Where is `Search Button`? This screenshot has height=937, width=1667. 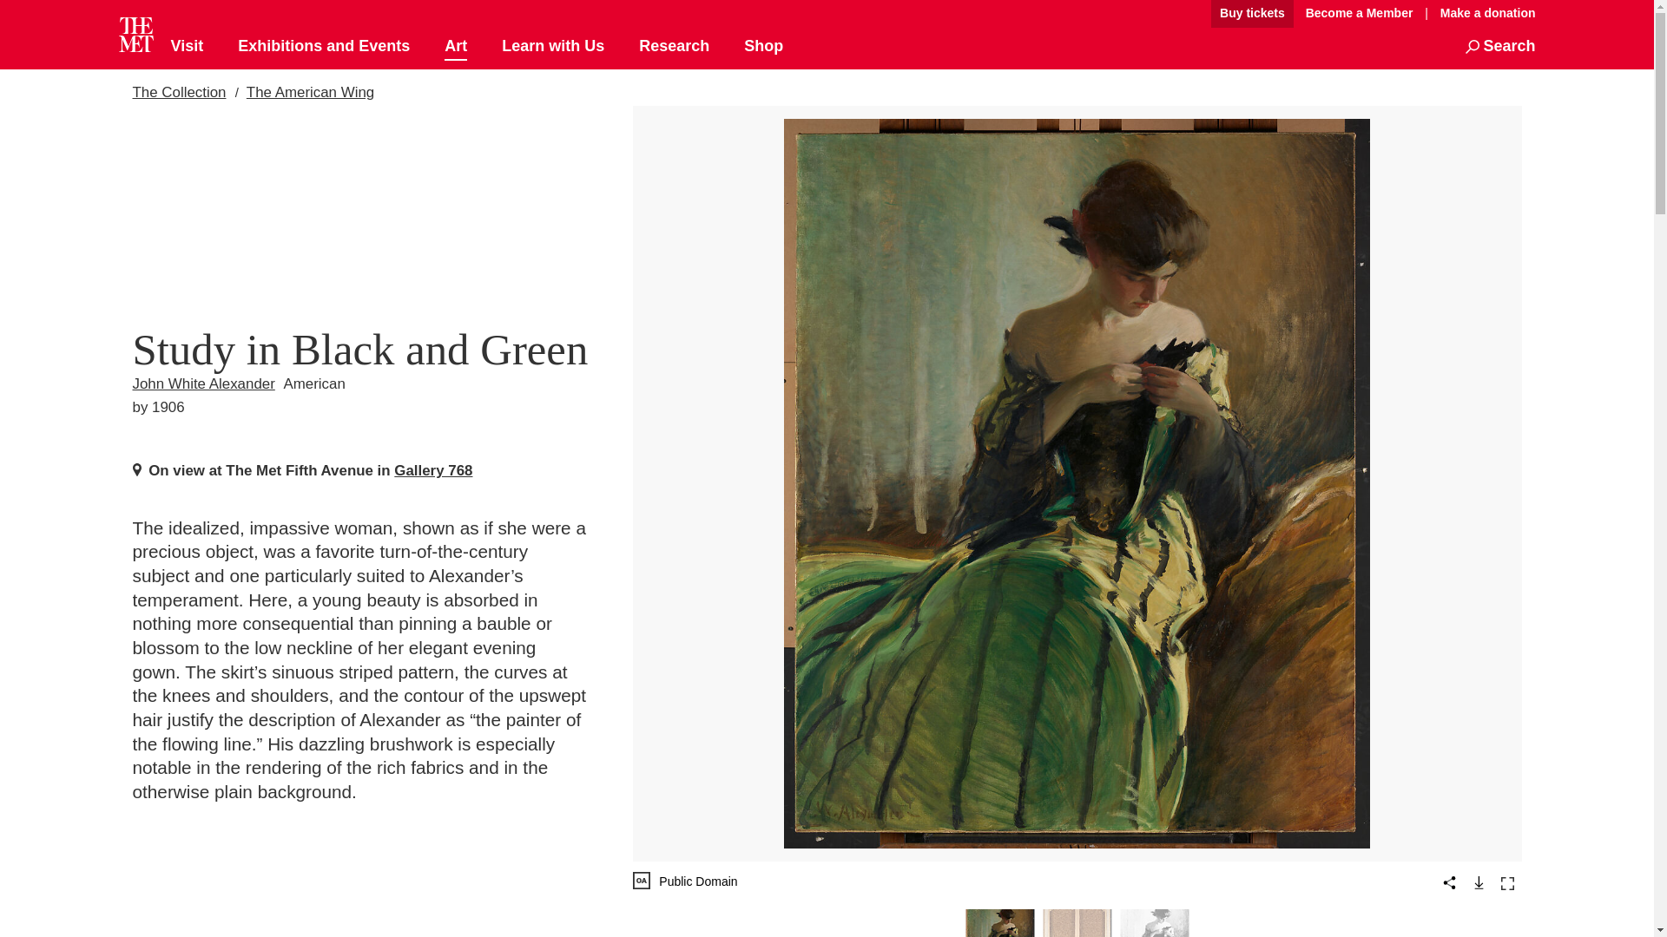
Search Button is located at coordinates (1500, 47).